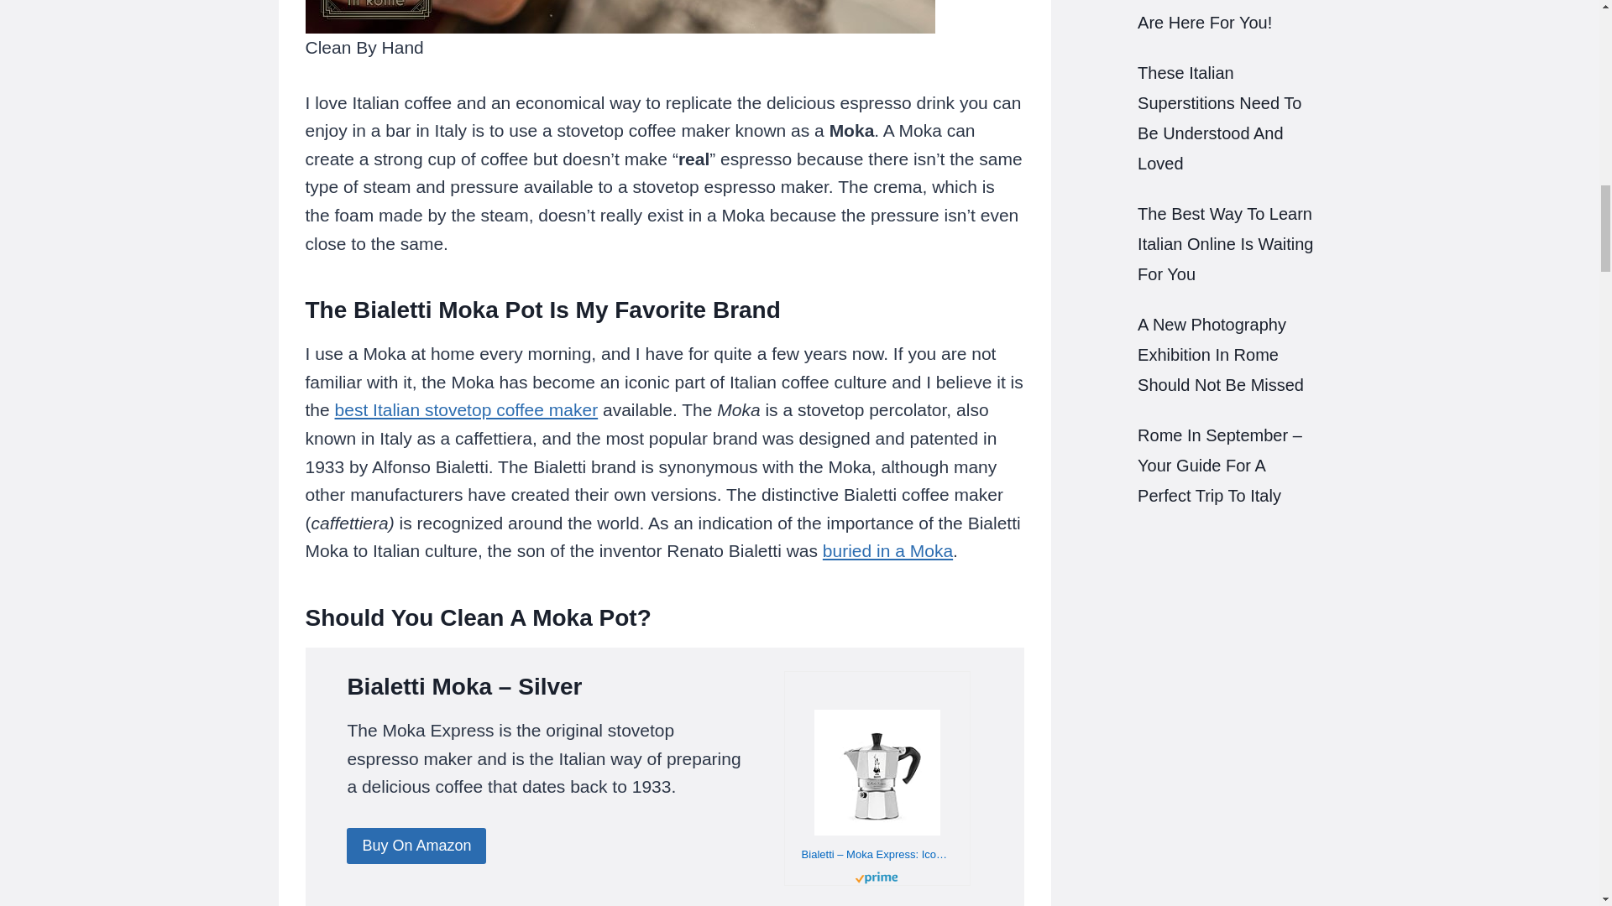 The width and height of the screenshot is (1612, 906). What do you see at coordinates (467, 409) in the screenshot?
I see `best Italian stovetop coffee maker` at bounding box center [467, 409].